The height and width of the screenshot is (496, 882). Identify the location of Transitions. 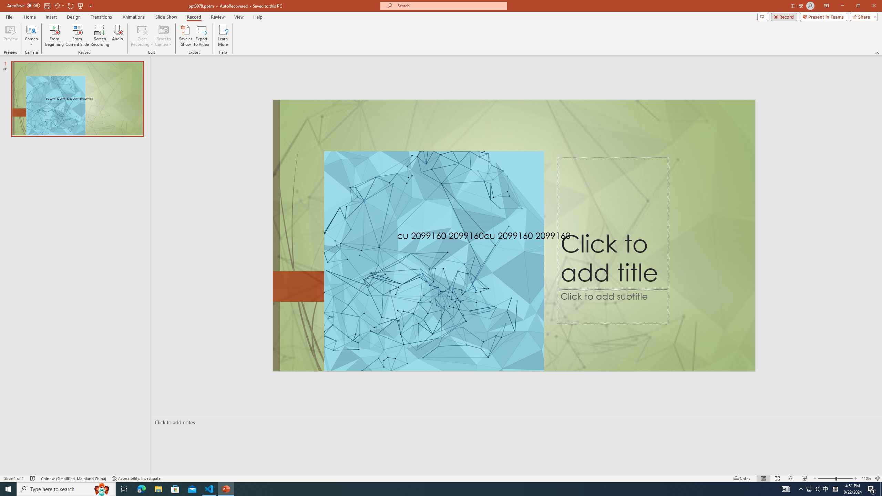
(101, 17).